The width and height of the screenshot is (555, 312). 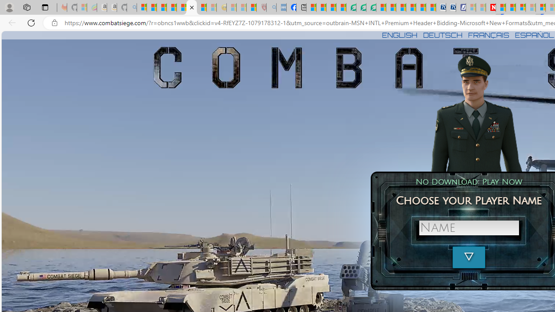 I want to click on Name, so click(x=469, y=228).